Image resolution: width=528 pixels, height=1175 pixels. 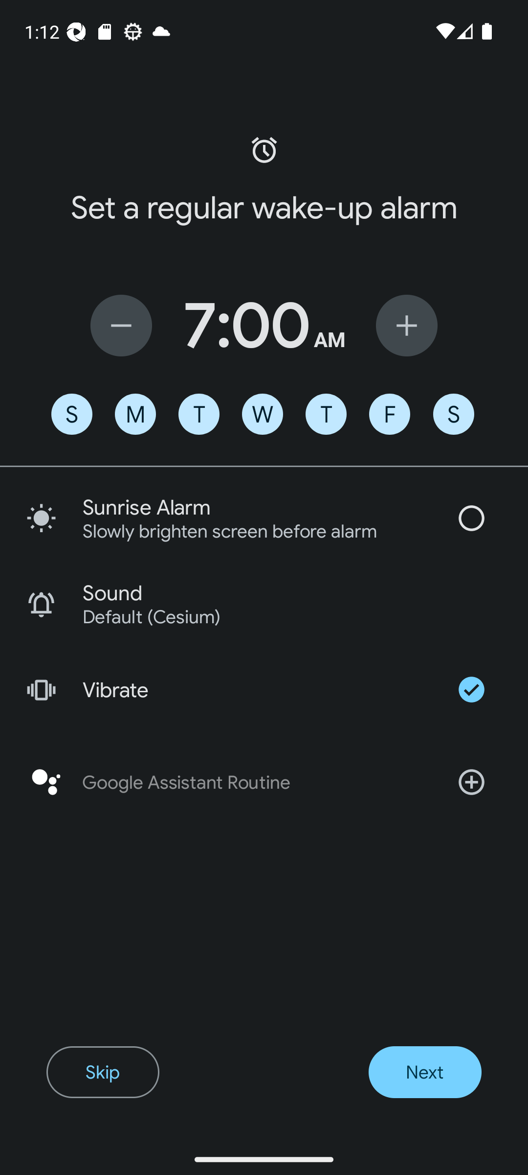 What do you see at coordinates (407, 325) in the screenshot?
I see `Fifteen minutes later` at bounding box center [407, 325].